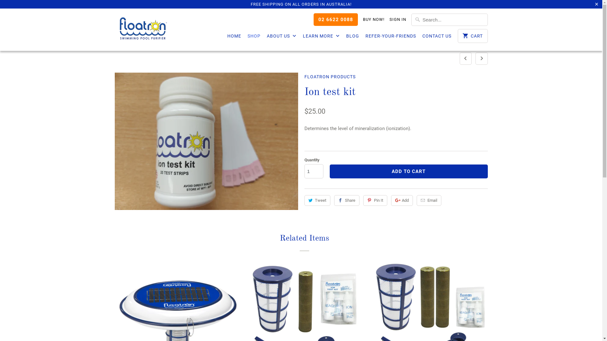 The width and height of the screenshot is (607, 341). What do you see at coordinates (473, 36) in the screenshot?
I see `CART` at bounding box center [473, 36].